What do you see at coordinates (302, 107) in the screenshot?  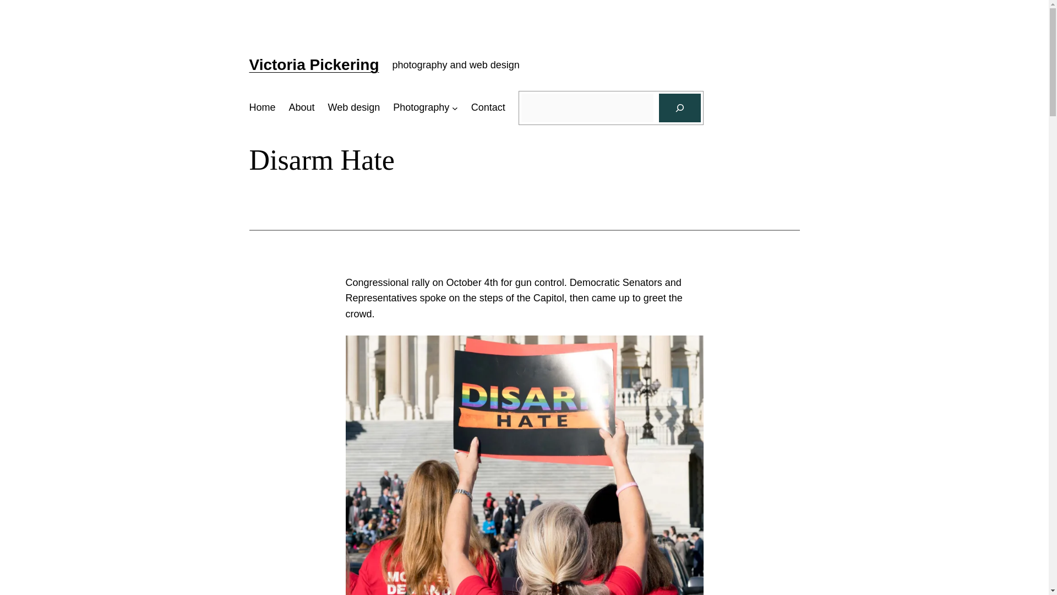 I see `About` at bounding box center [302, 107].